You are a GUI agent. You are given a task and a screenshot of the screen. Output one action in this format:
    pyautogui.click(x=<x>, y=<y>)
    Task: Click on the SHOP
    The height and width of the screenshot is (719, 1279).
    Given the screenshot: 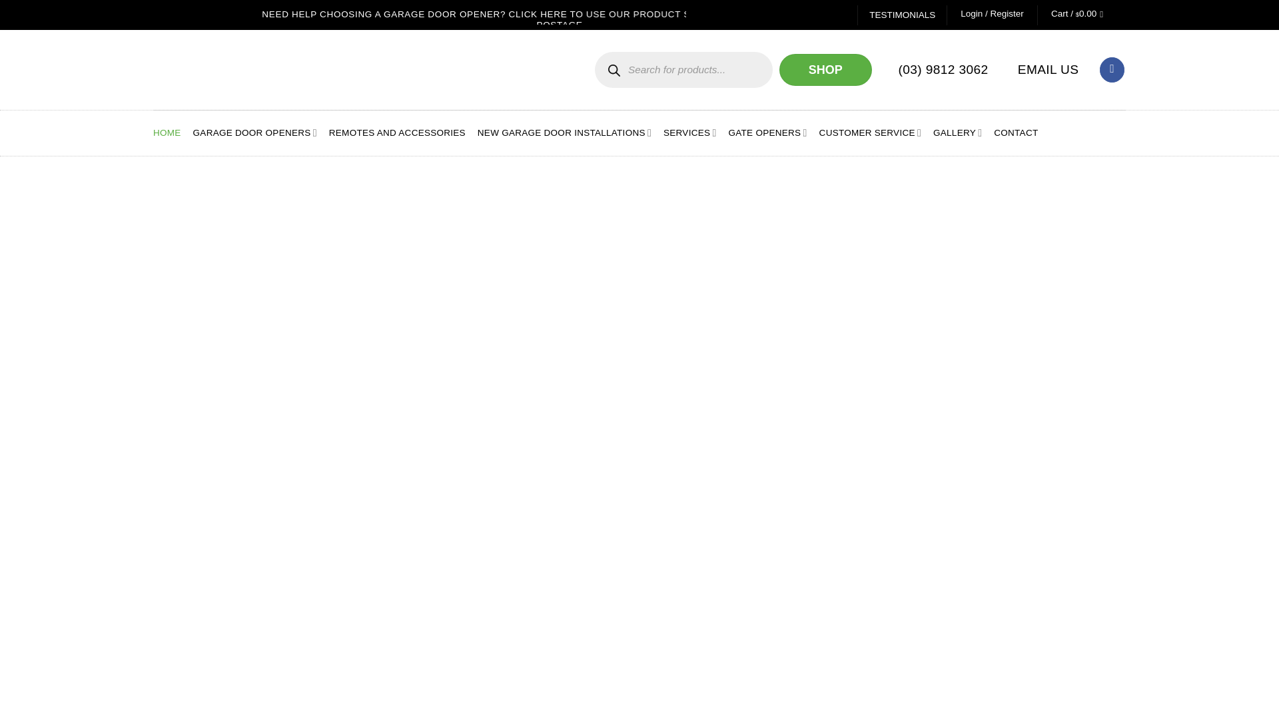 What is the action you would take?
    pyautogui.click(x=826, y=70)
    